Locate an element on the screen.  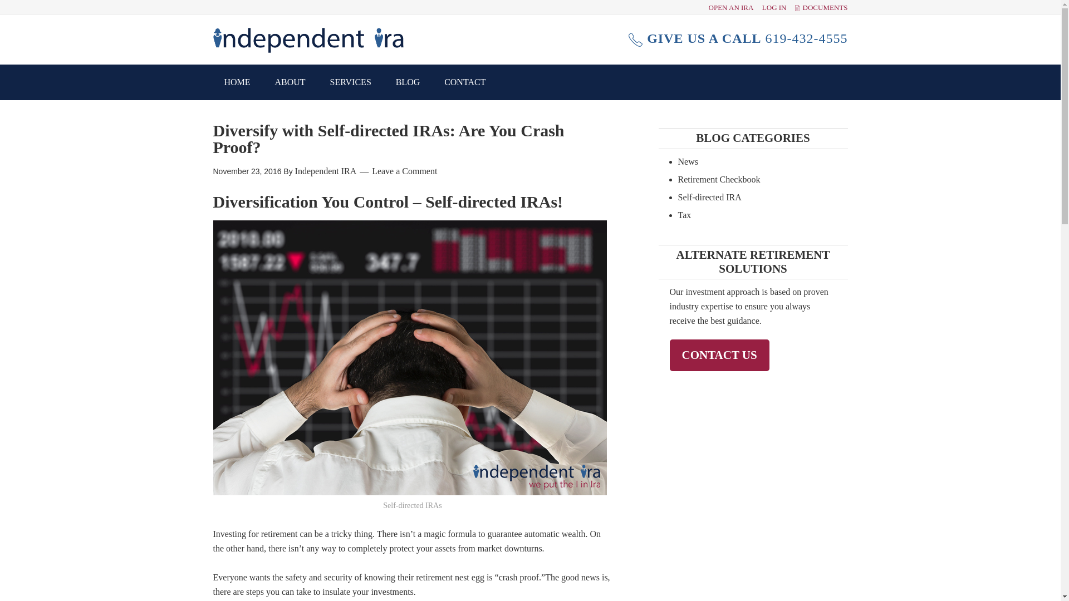
OPEN AN IRA is located at coordinates (730, 7).